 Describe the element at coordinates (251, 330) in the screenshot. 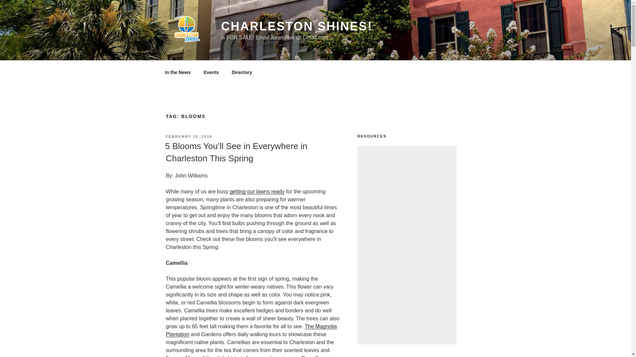

I see `The Magnolia Plantation` at that location.